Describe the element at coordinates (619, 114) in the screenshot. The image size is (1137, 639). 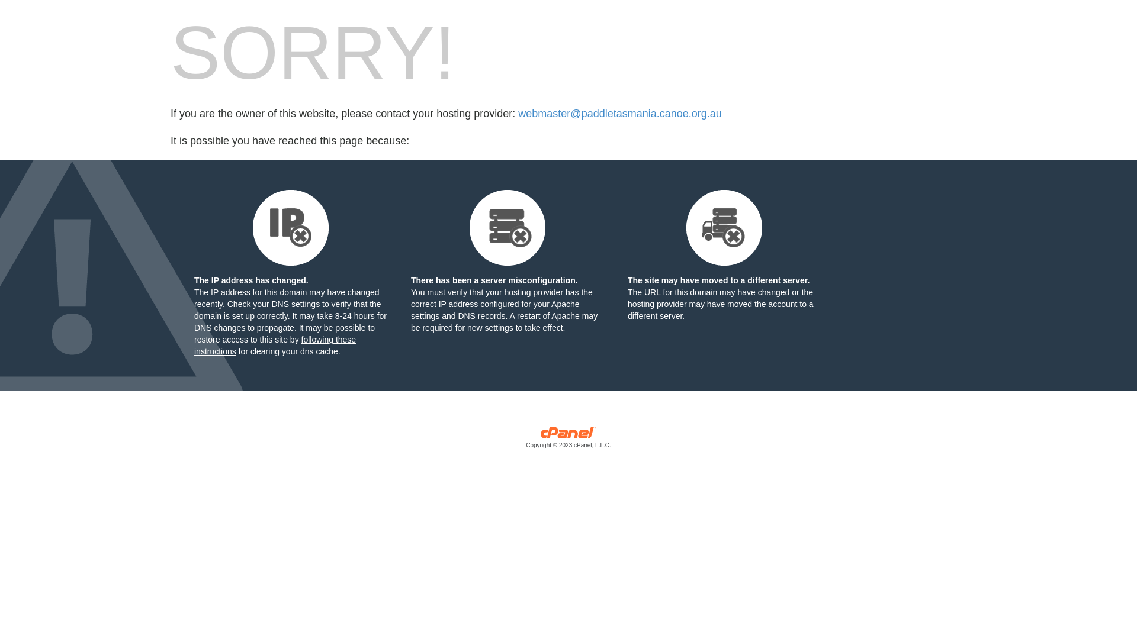
I see `webmaster@paddletasmania.canoe.org.au` at that location.